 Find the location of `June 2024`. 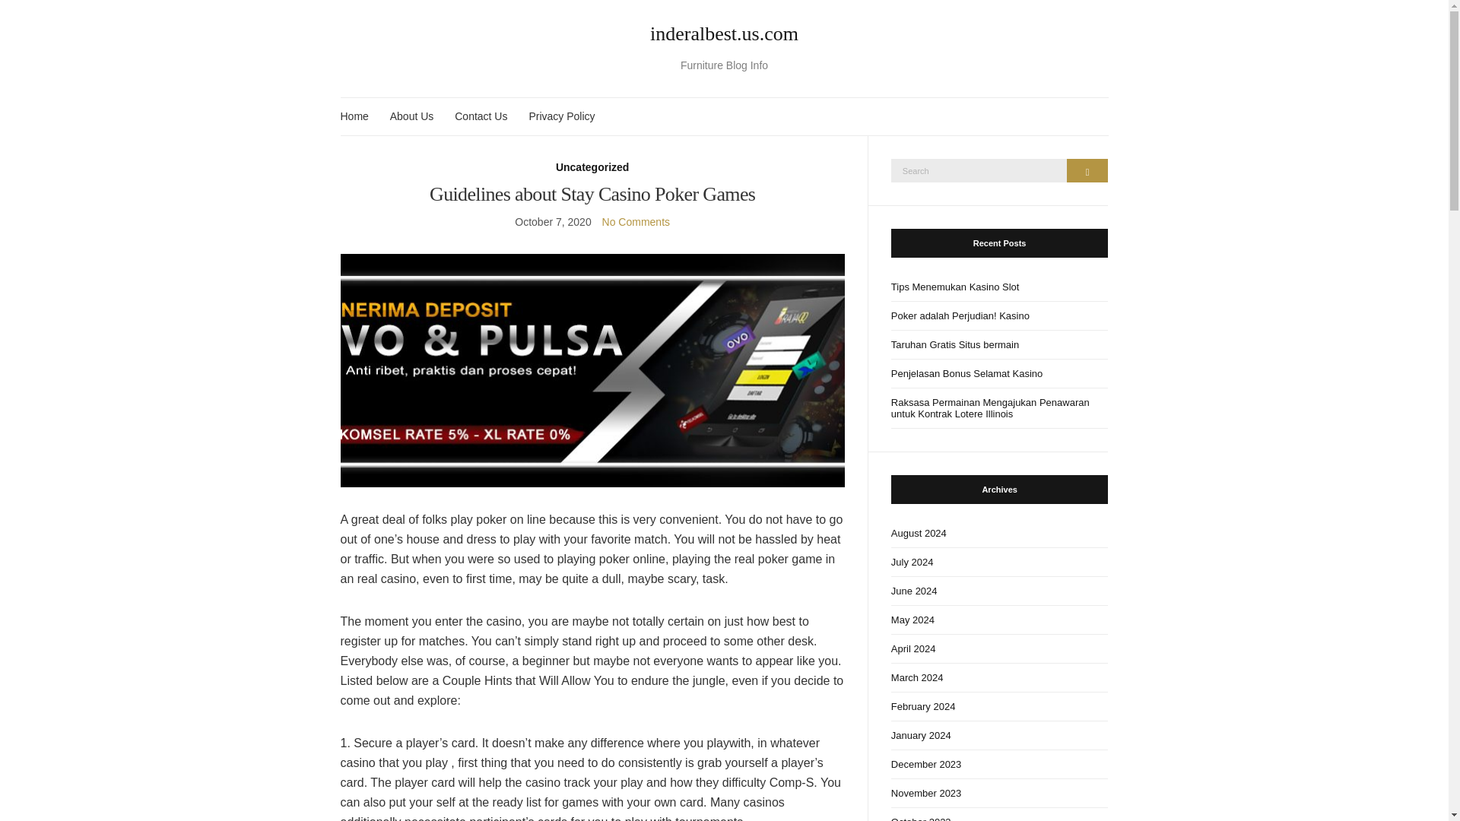

June 2024 is located at coordinates (999, 590).